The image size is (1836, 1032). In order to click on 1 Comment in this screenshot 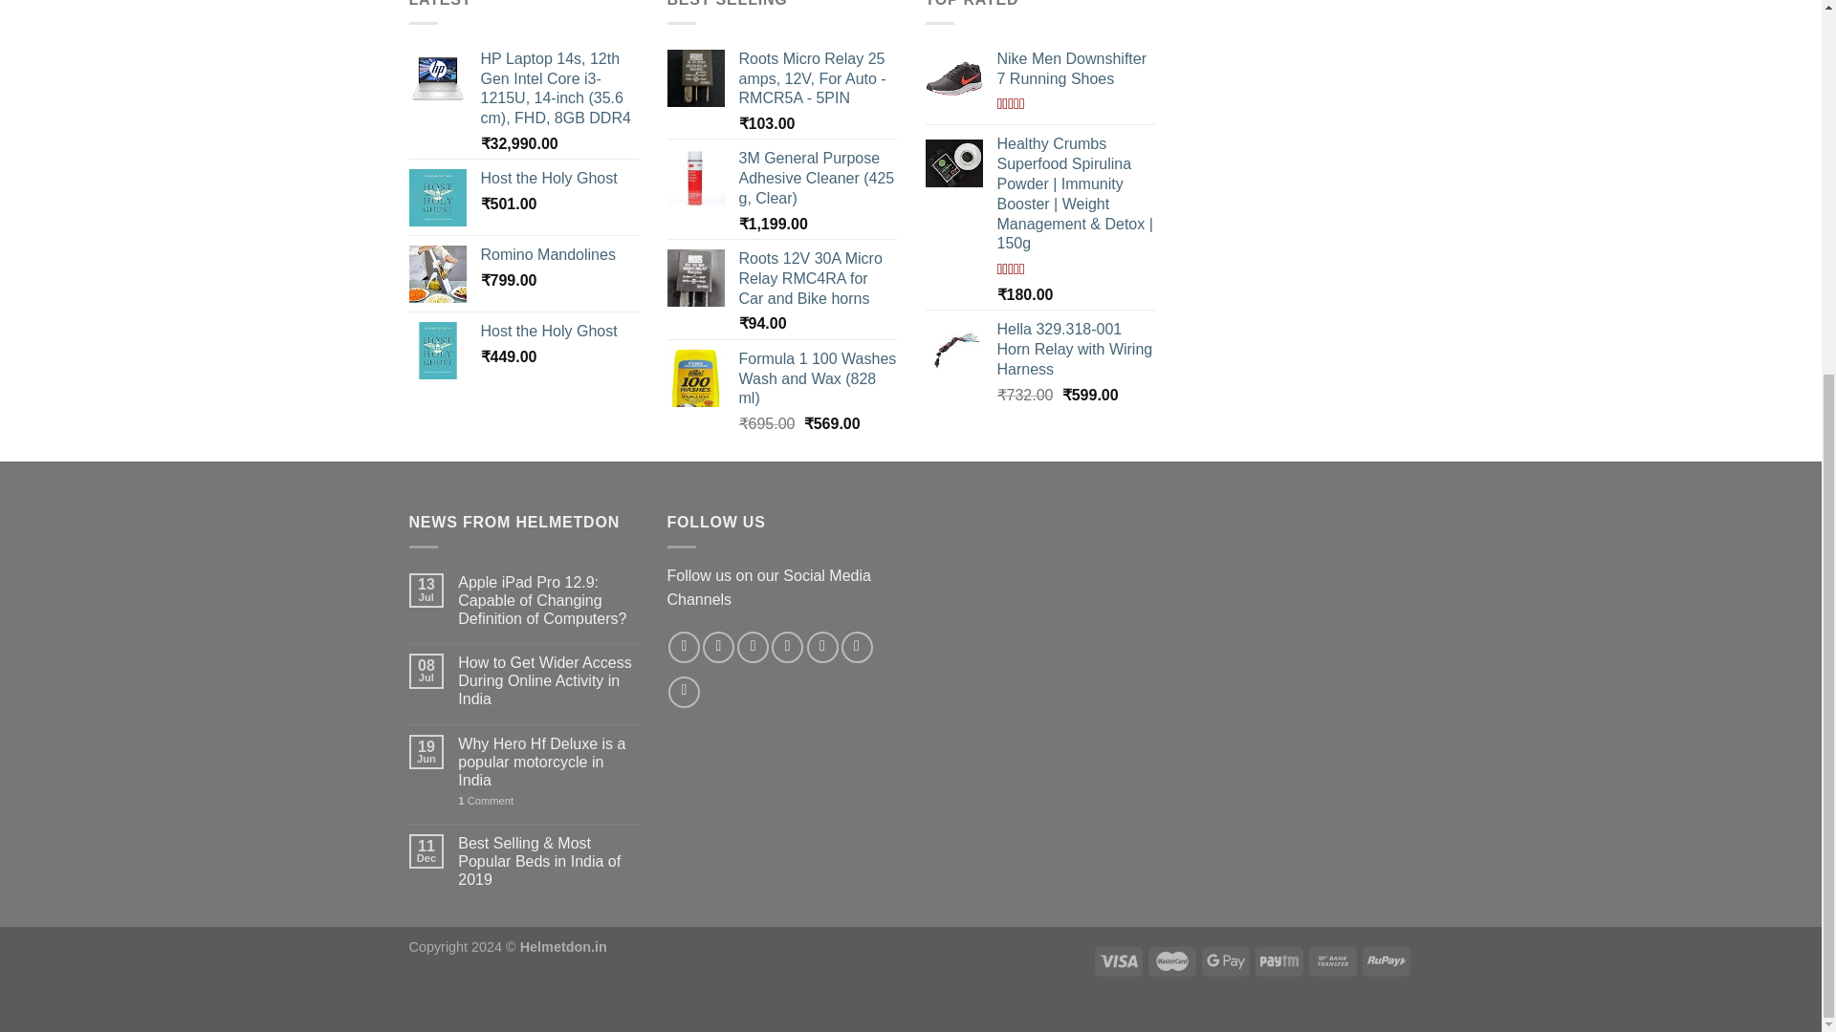, I will do `click(547, 801)`.